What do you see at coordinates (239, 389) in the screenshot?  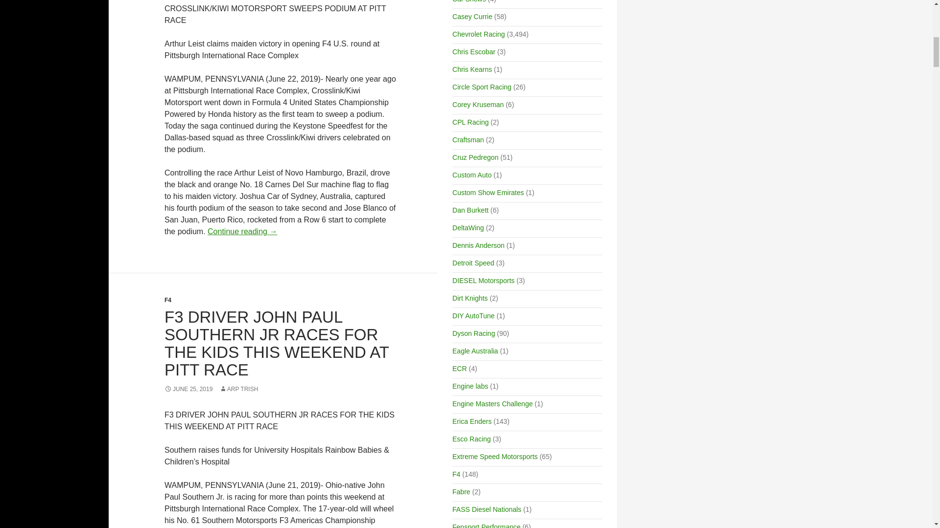 I see `ARP TRISH` at bounding box center [239, 389].